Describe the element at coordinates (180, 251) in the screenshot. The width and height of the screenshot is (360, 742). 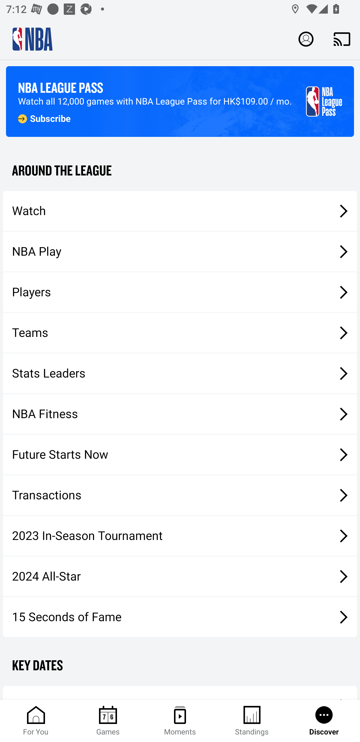
I see `NBA Play` at that location.